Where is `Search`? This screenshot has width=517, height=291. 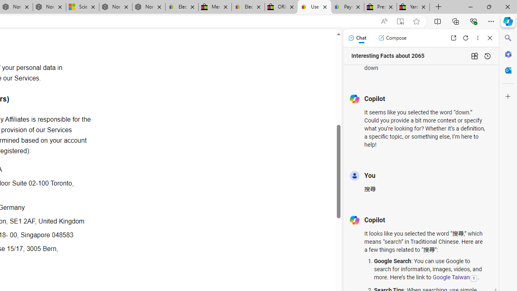 Search is located at coordinates (508, 38).